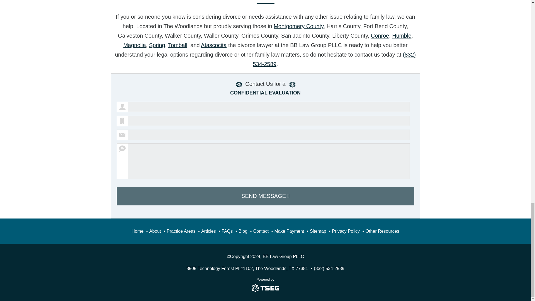 Image resolution: width=535 pixels, height=301 pixels. Describe the element at coordinates (243, 231) in the screenshot. I see `Blog` at that location.